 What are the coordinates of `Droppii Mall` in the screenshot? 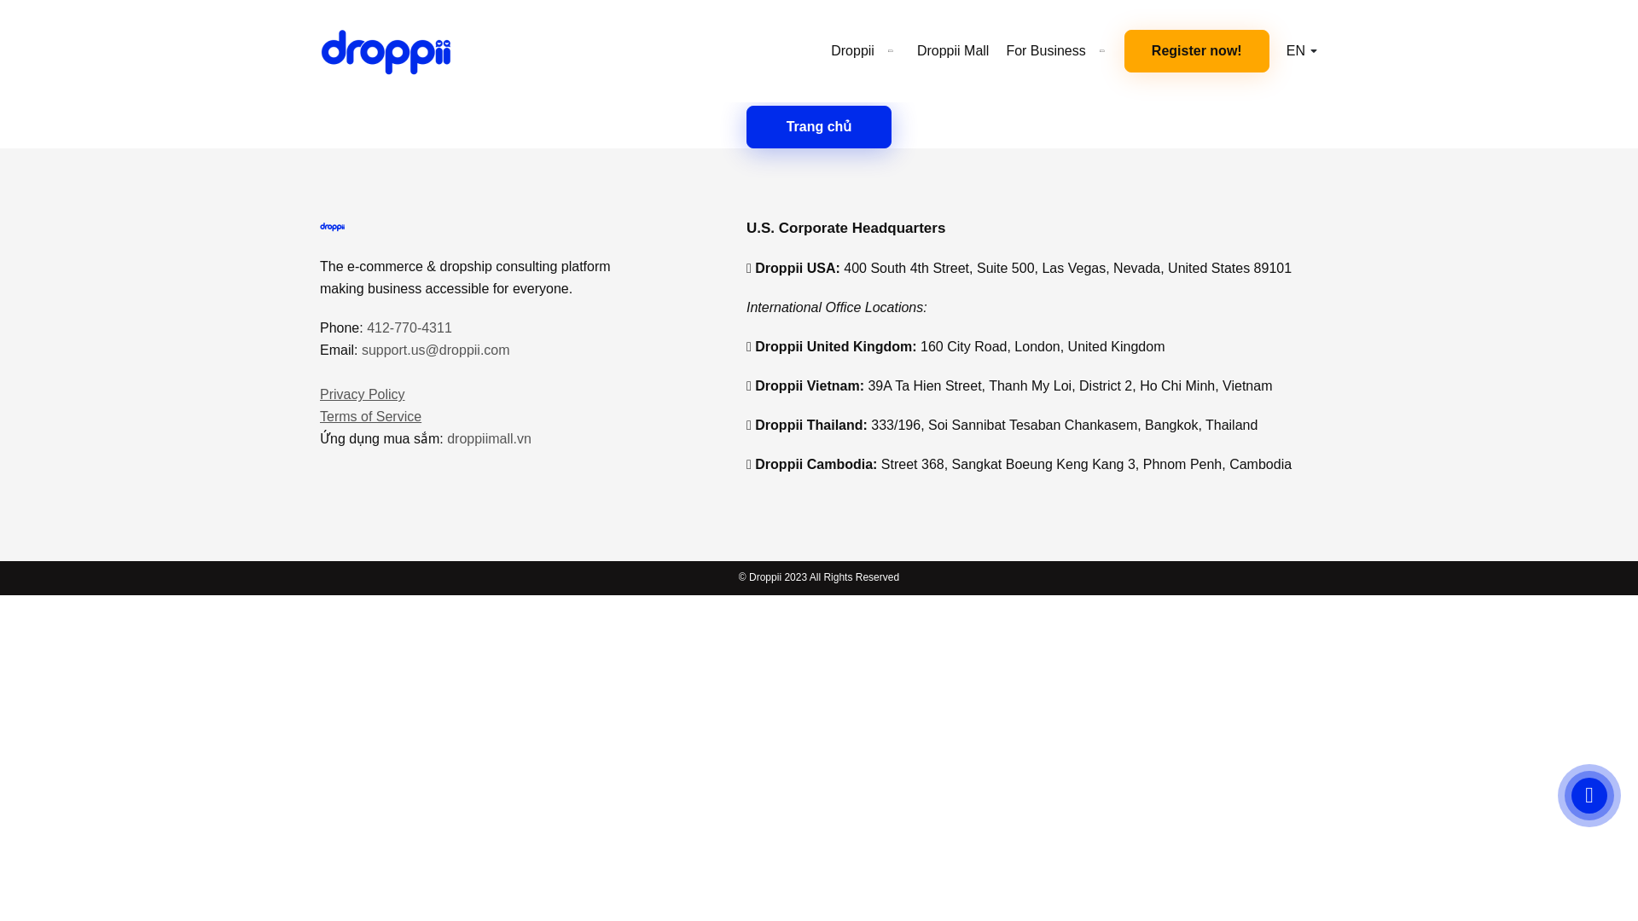 It's located at (953, 51).